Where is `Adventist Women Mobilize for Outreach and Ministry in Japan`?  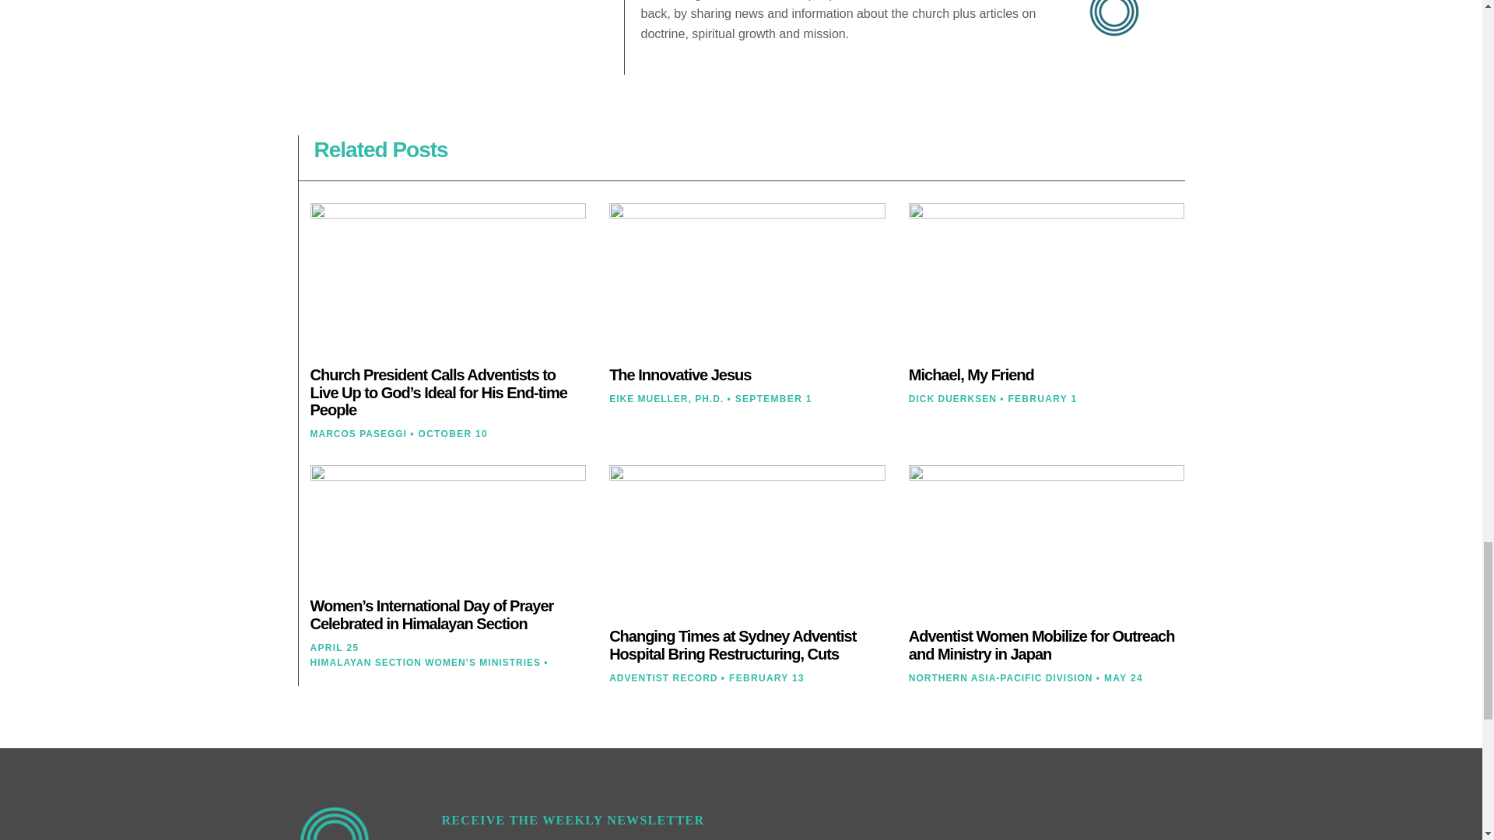 Adventist Women Mobilize for Outreach and Ministry in Japan is located at coordinates (1041, 645).